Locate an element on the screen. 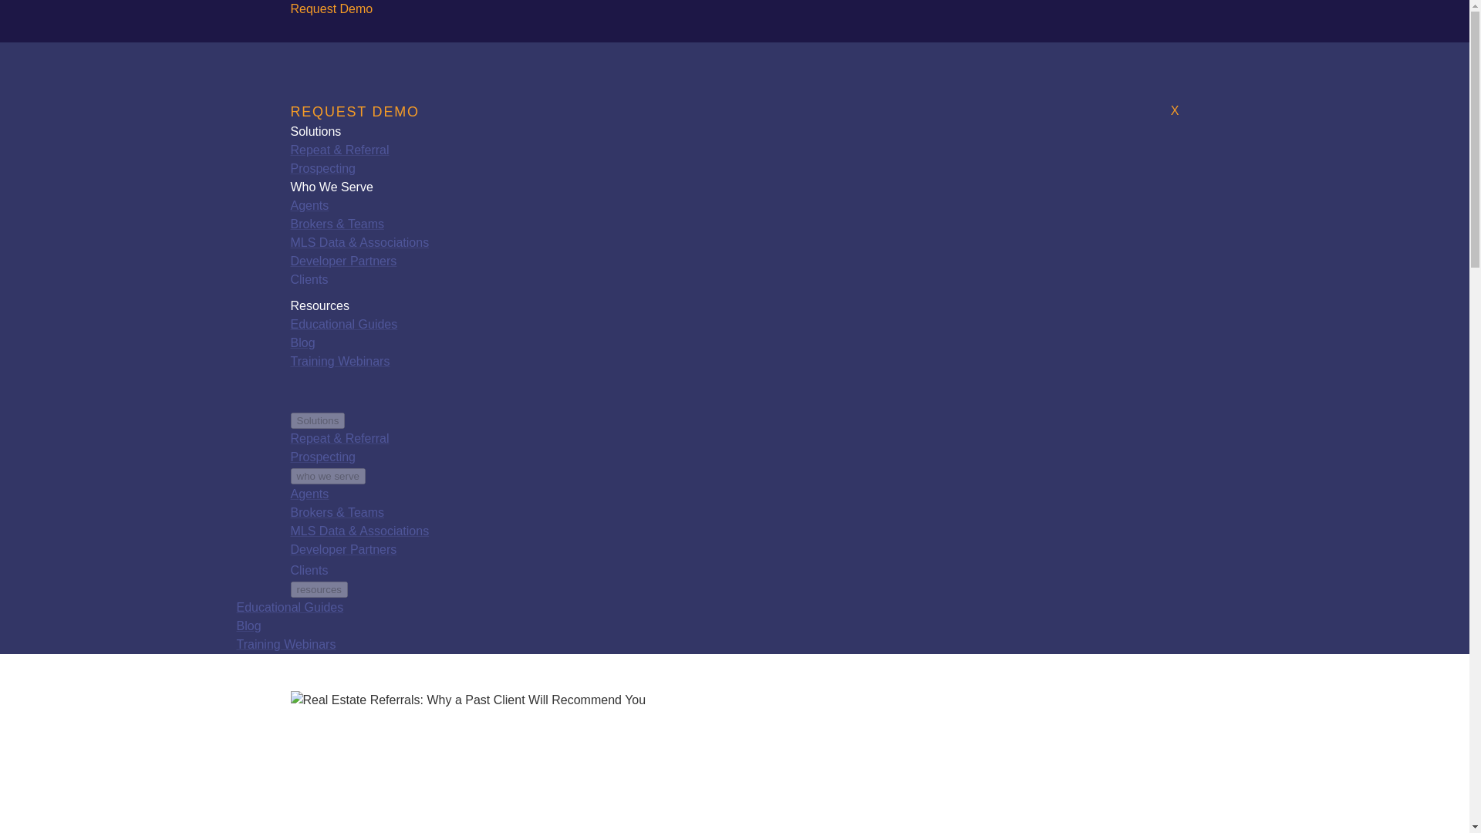 Image resolution: width=1481 pixels, height=833 pixels. Prospecting is located at coordinates (322, 457).